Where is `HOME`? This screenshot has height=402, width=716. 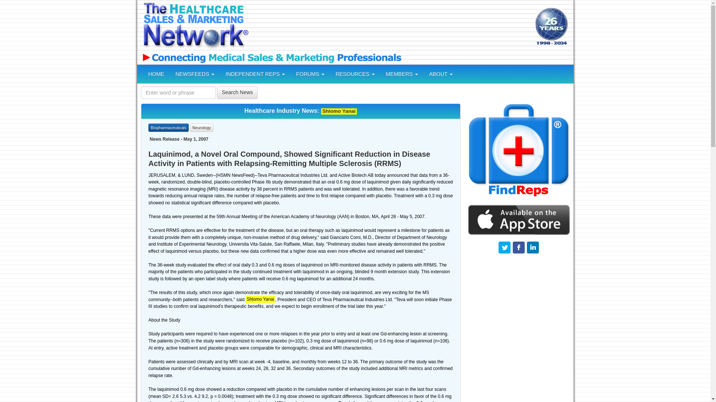 HOME is located at coordinates (156, 74).